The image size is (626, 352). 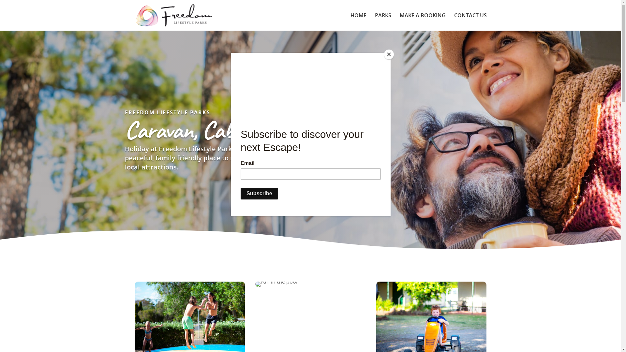 What do you see at coordinates (470, 22) in the screenshot?
I see `CONTACT US` at bounding box center [470, 22].